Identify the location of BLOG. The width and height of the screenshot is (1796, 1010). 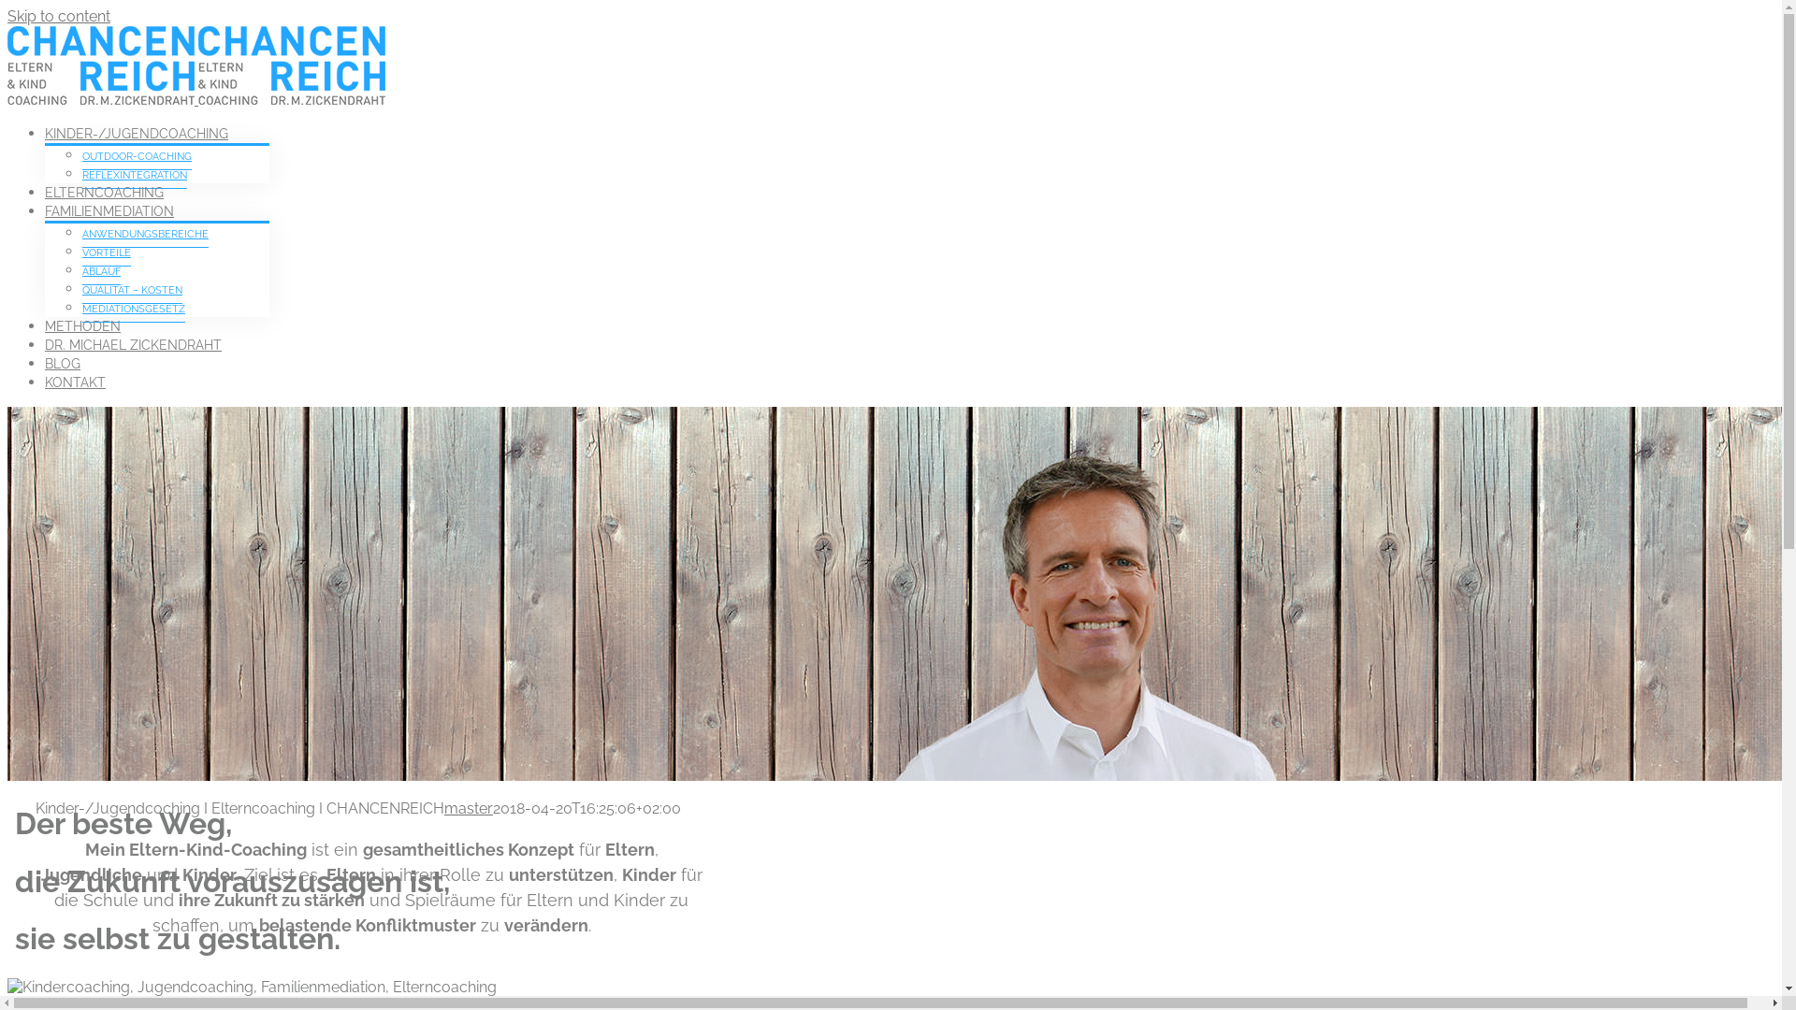
(63, 363).